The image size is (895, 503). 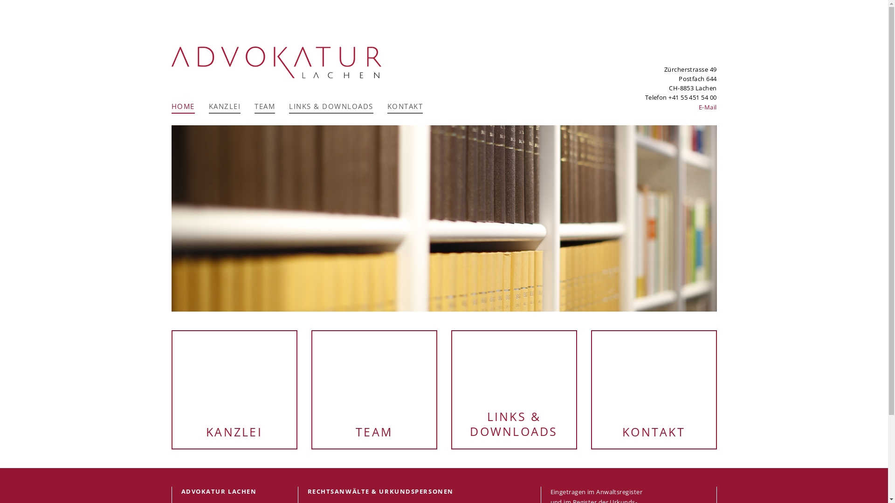 What do you see at coordinates (405, 108) in the screenshot?
I see `KONTAKT` at bounding box center [405, 108].